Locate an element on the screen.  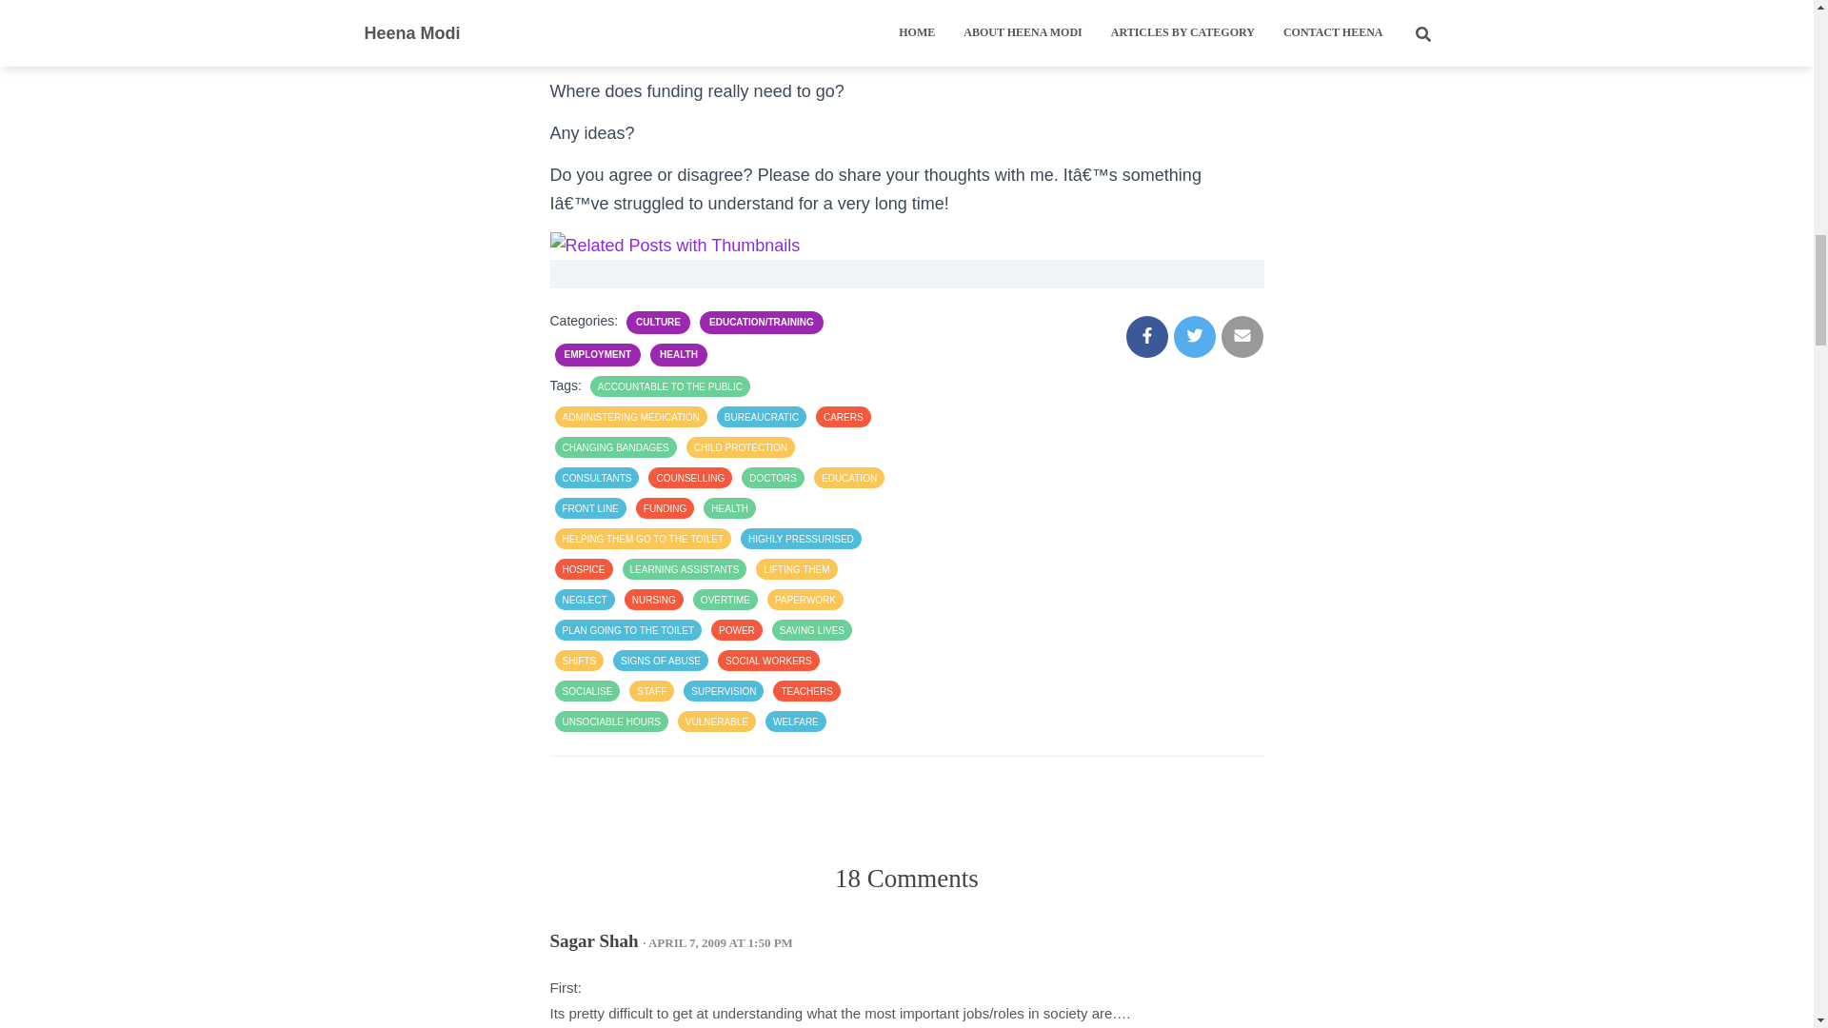
CULTURE is located at coordinates (658, 322).